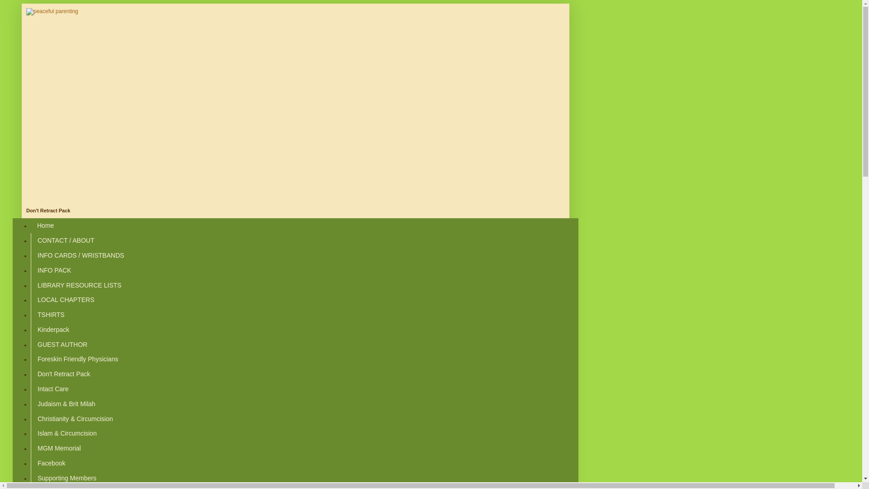 This screenshot has height=489, width=869. I want to click on Home, so click(45, 225).